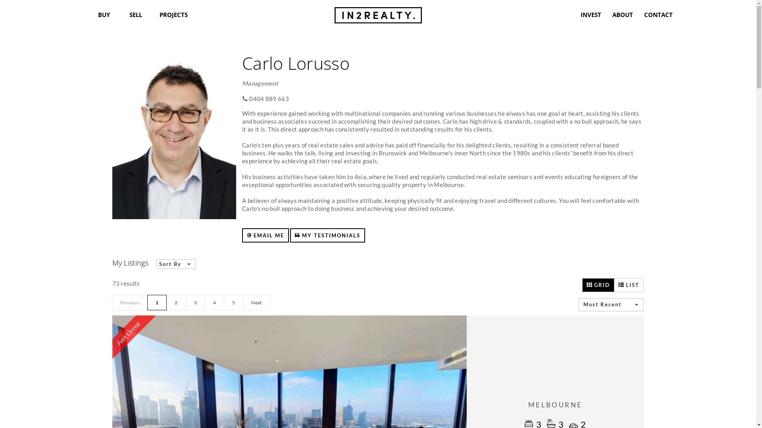 This screenshot has height=428, width=762. I want to click on BUY, so click(104, 15).